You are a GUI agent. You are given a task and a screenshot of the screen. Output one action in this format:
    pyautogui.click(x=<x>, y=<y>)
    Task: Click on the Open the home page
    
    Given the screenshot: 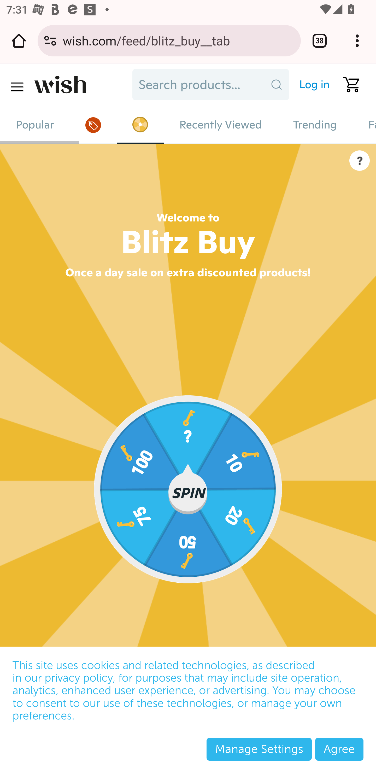 What is the action you would take?
    pyautogui.click(x=19, y=40)
    